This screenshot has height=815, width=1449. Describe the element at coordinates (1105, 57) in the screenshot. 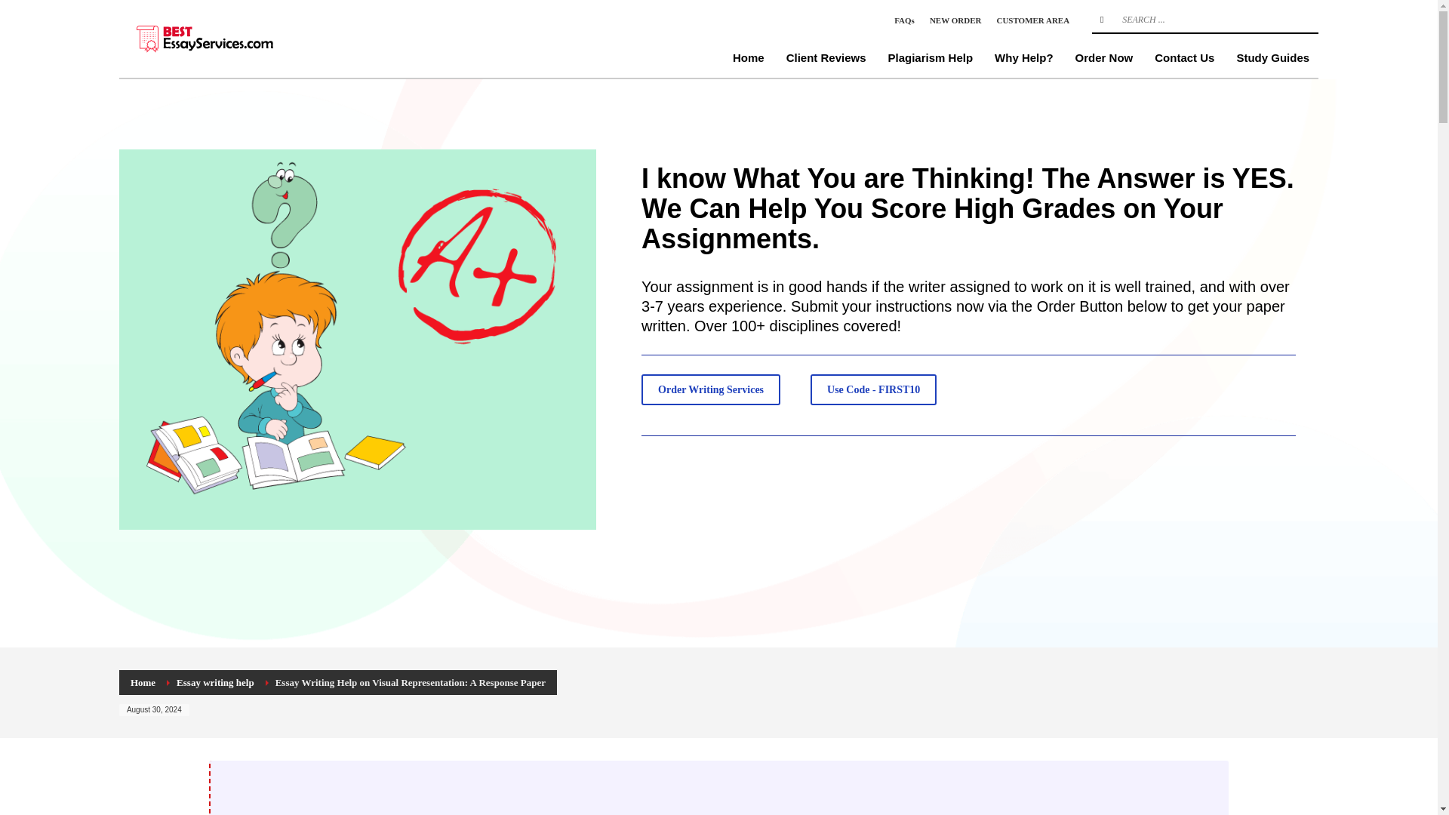

I see `Order Now` at that location.